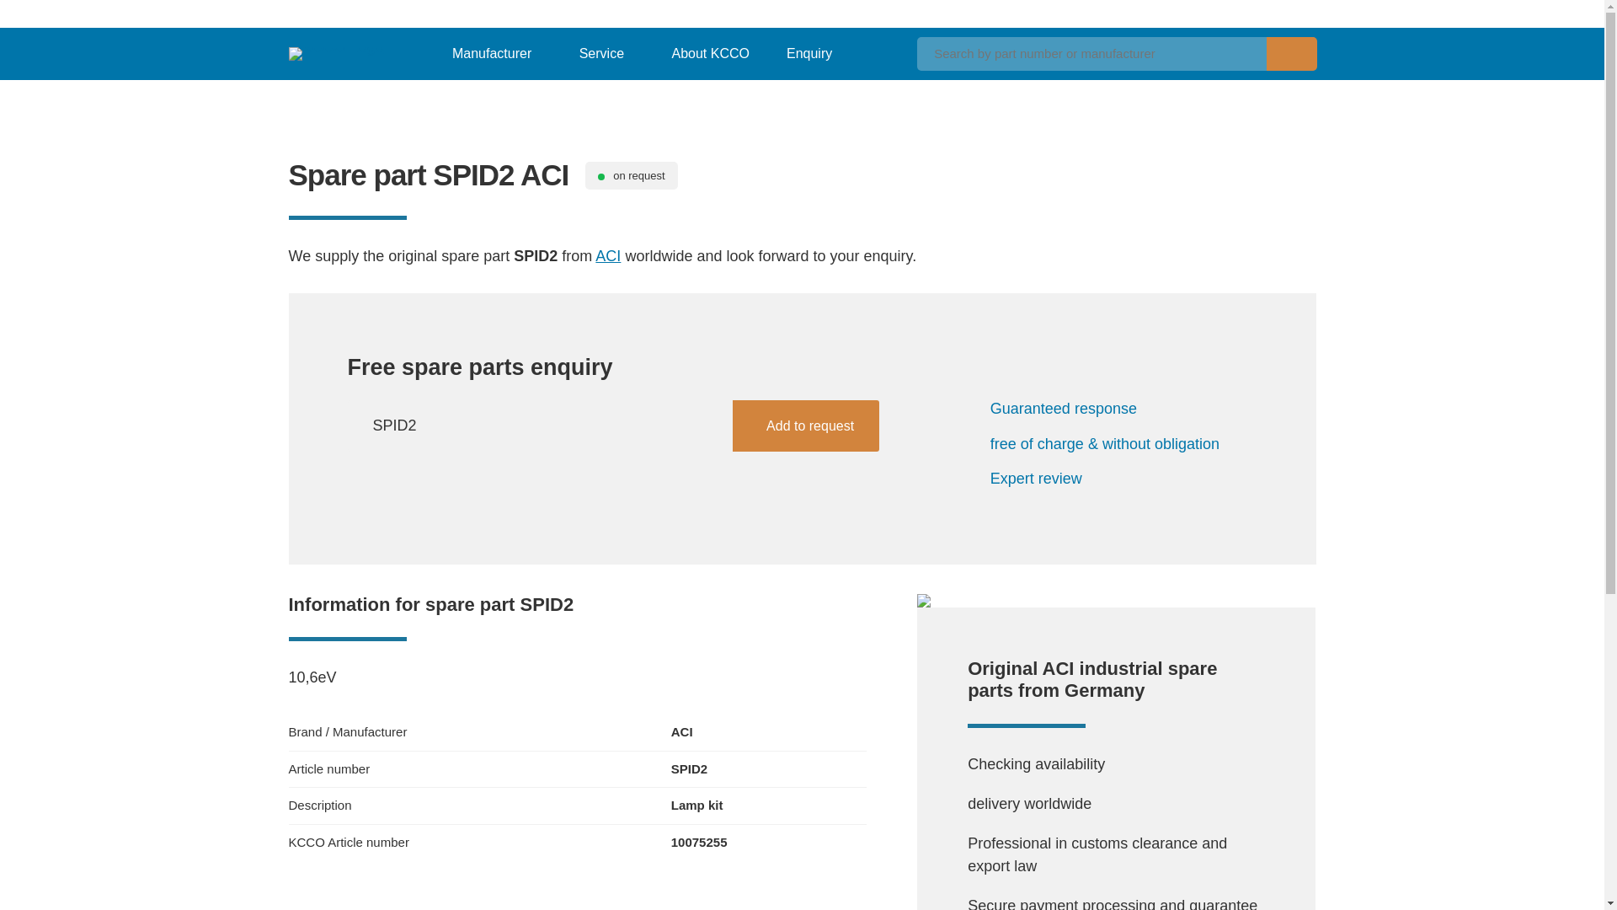  What do you see at coordinates (705, 53) in the screenshot?
I see `About KCCO` at bounding box center [705, 53].